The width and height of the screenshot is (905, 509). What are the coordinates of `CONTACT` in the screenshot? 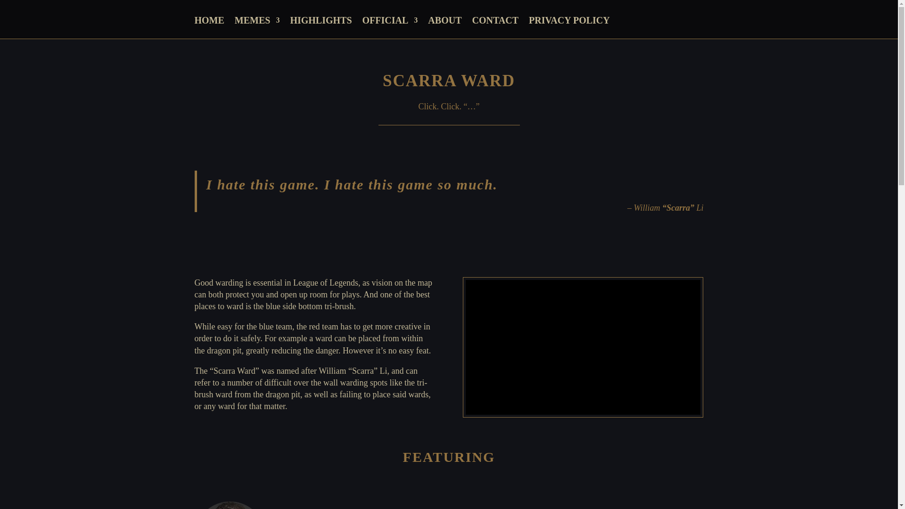 It's located at (495, 27).